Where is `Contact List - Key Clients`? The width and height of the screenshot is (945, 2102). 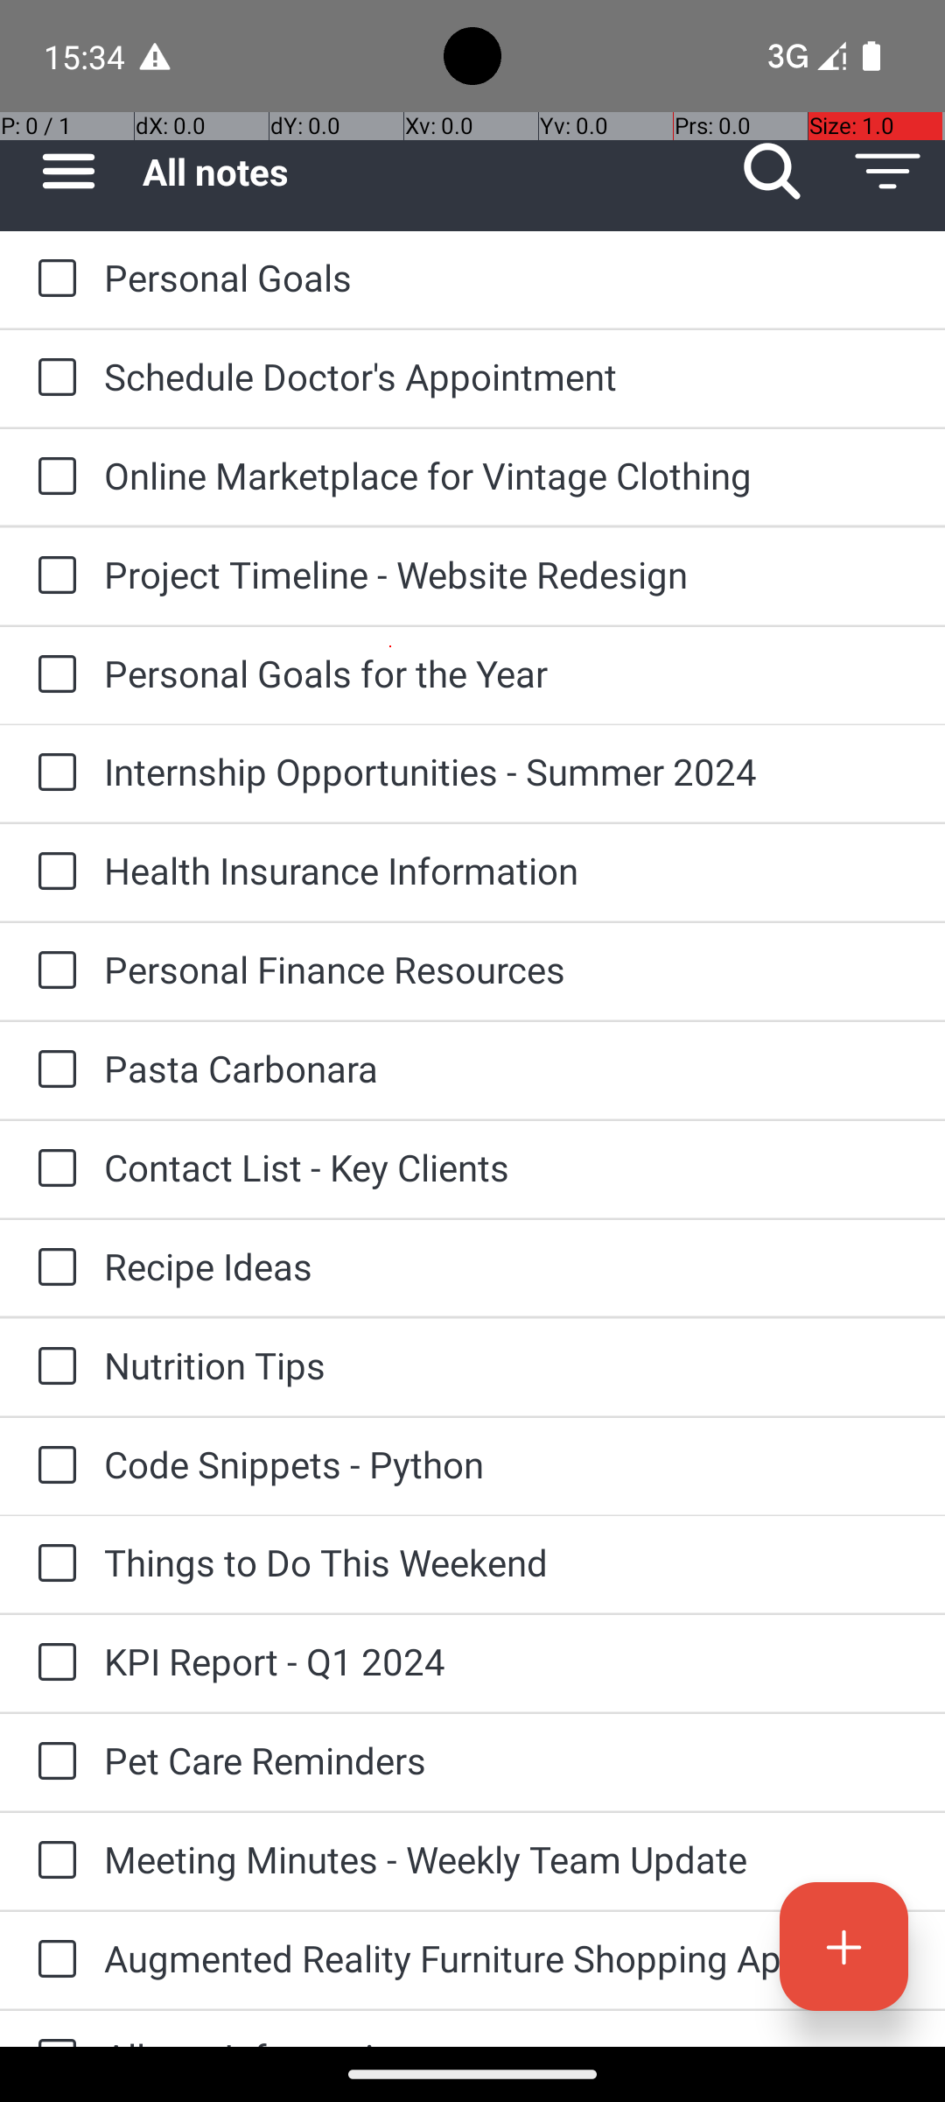 Contact List - Key Clients is located at coordinates (507, 1167).